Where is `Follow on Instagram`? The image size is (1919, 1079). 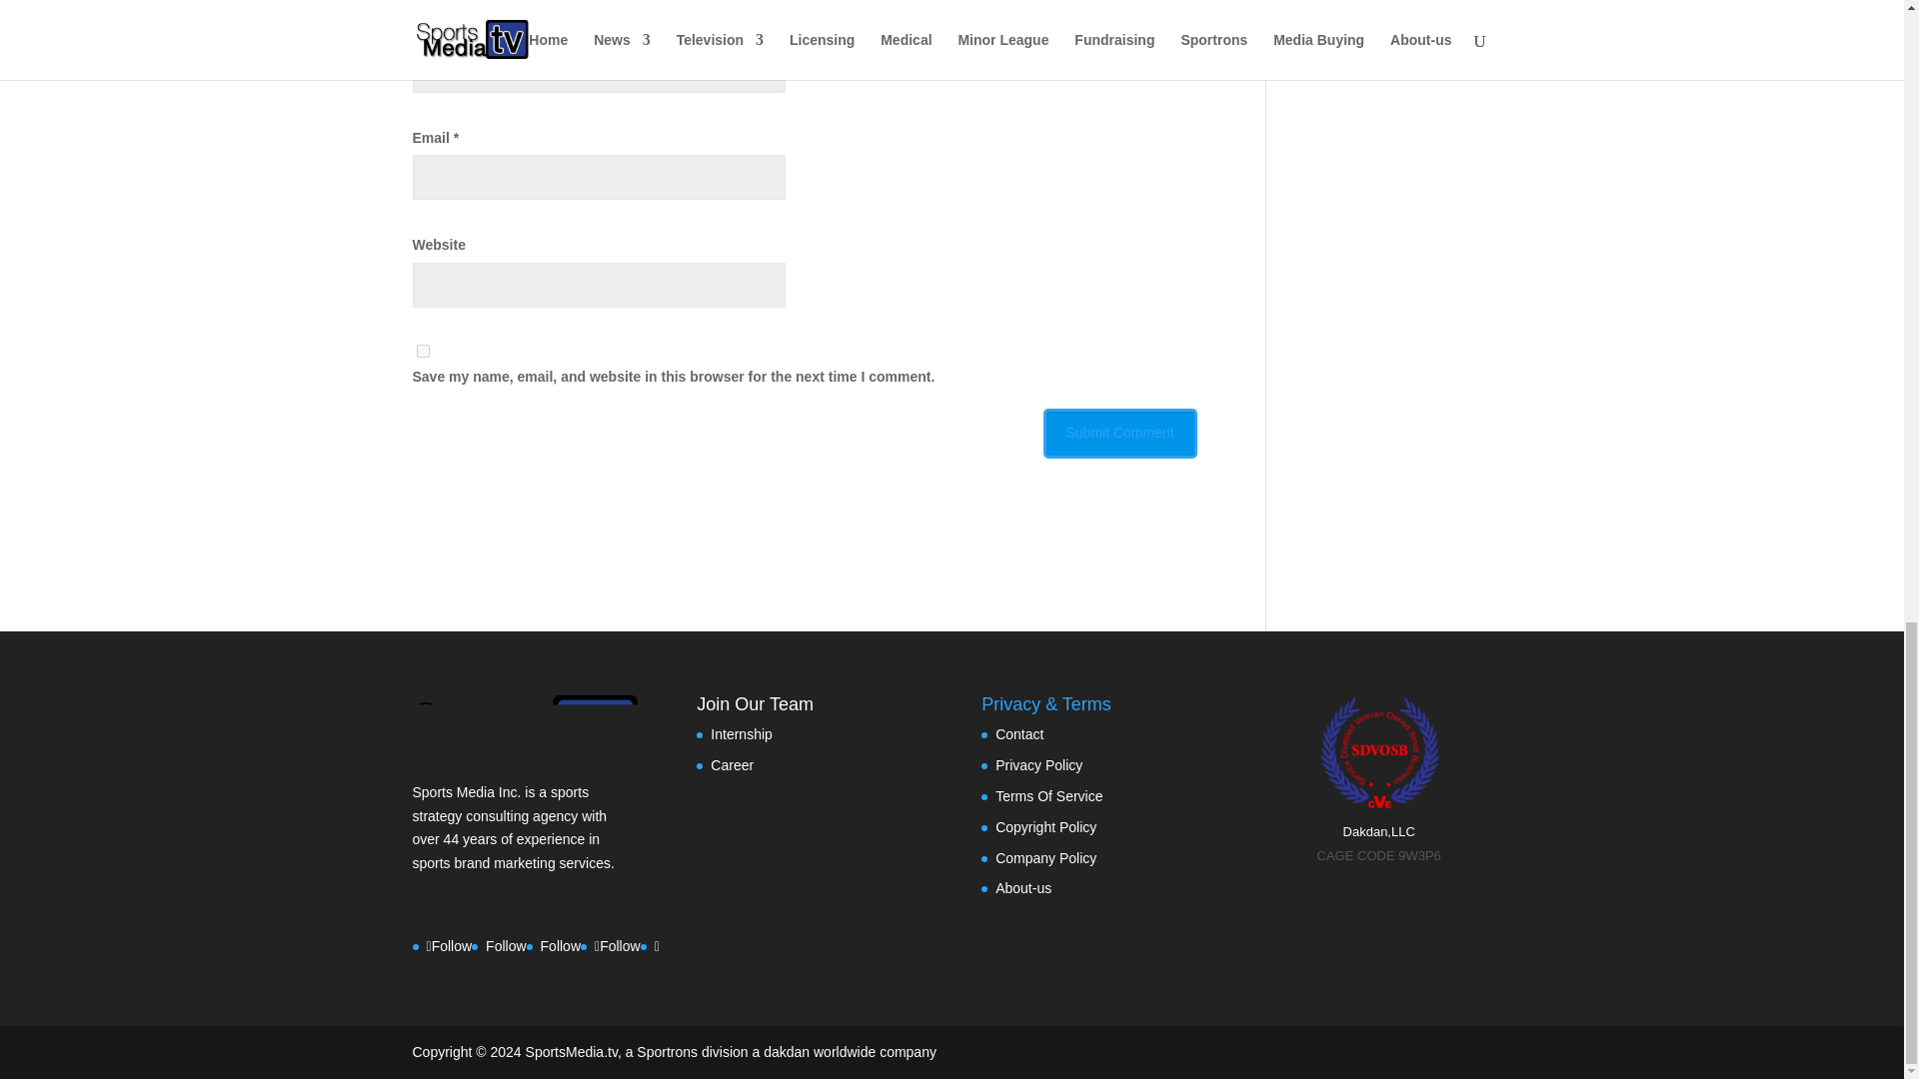
Follow on Instagram is located at coordinates (618, 945).